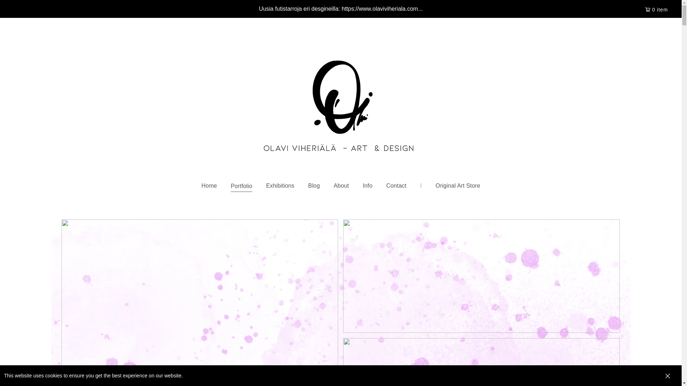 The width and height of the screenshot is (687, 386). Describe the element at coordinates (314, 186) in the screenshot. I see `Blog` at that location.